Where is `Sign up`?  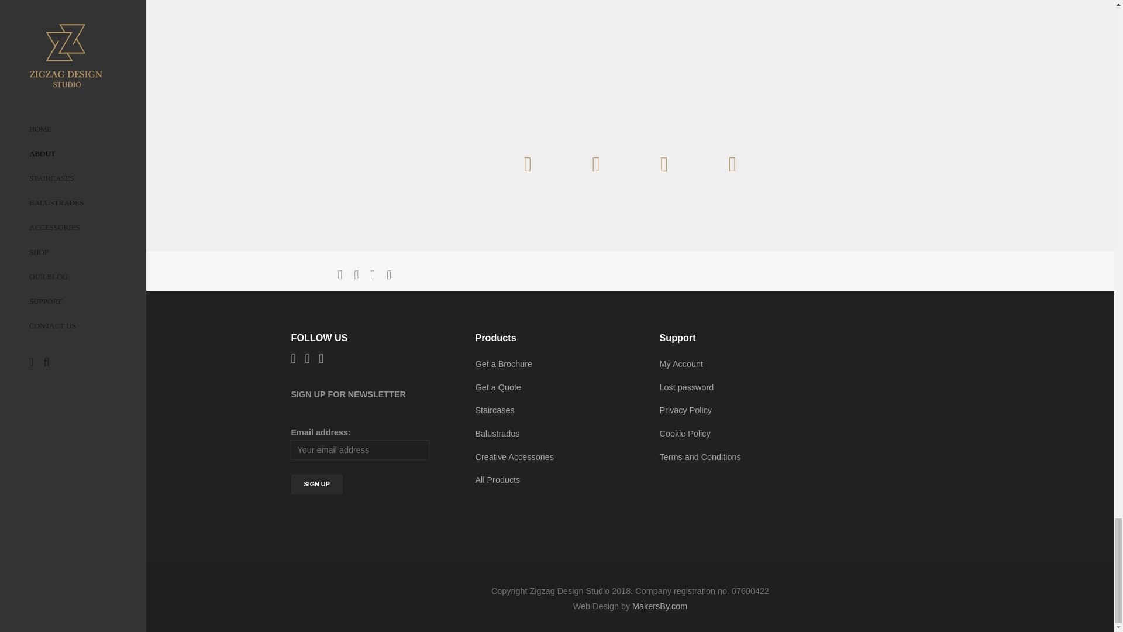 Sign up is located at coordinates (316, 484).